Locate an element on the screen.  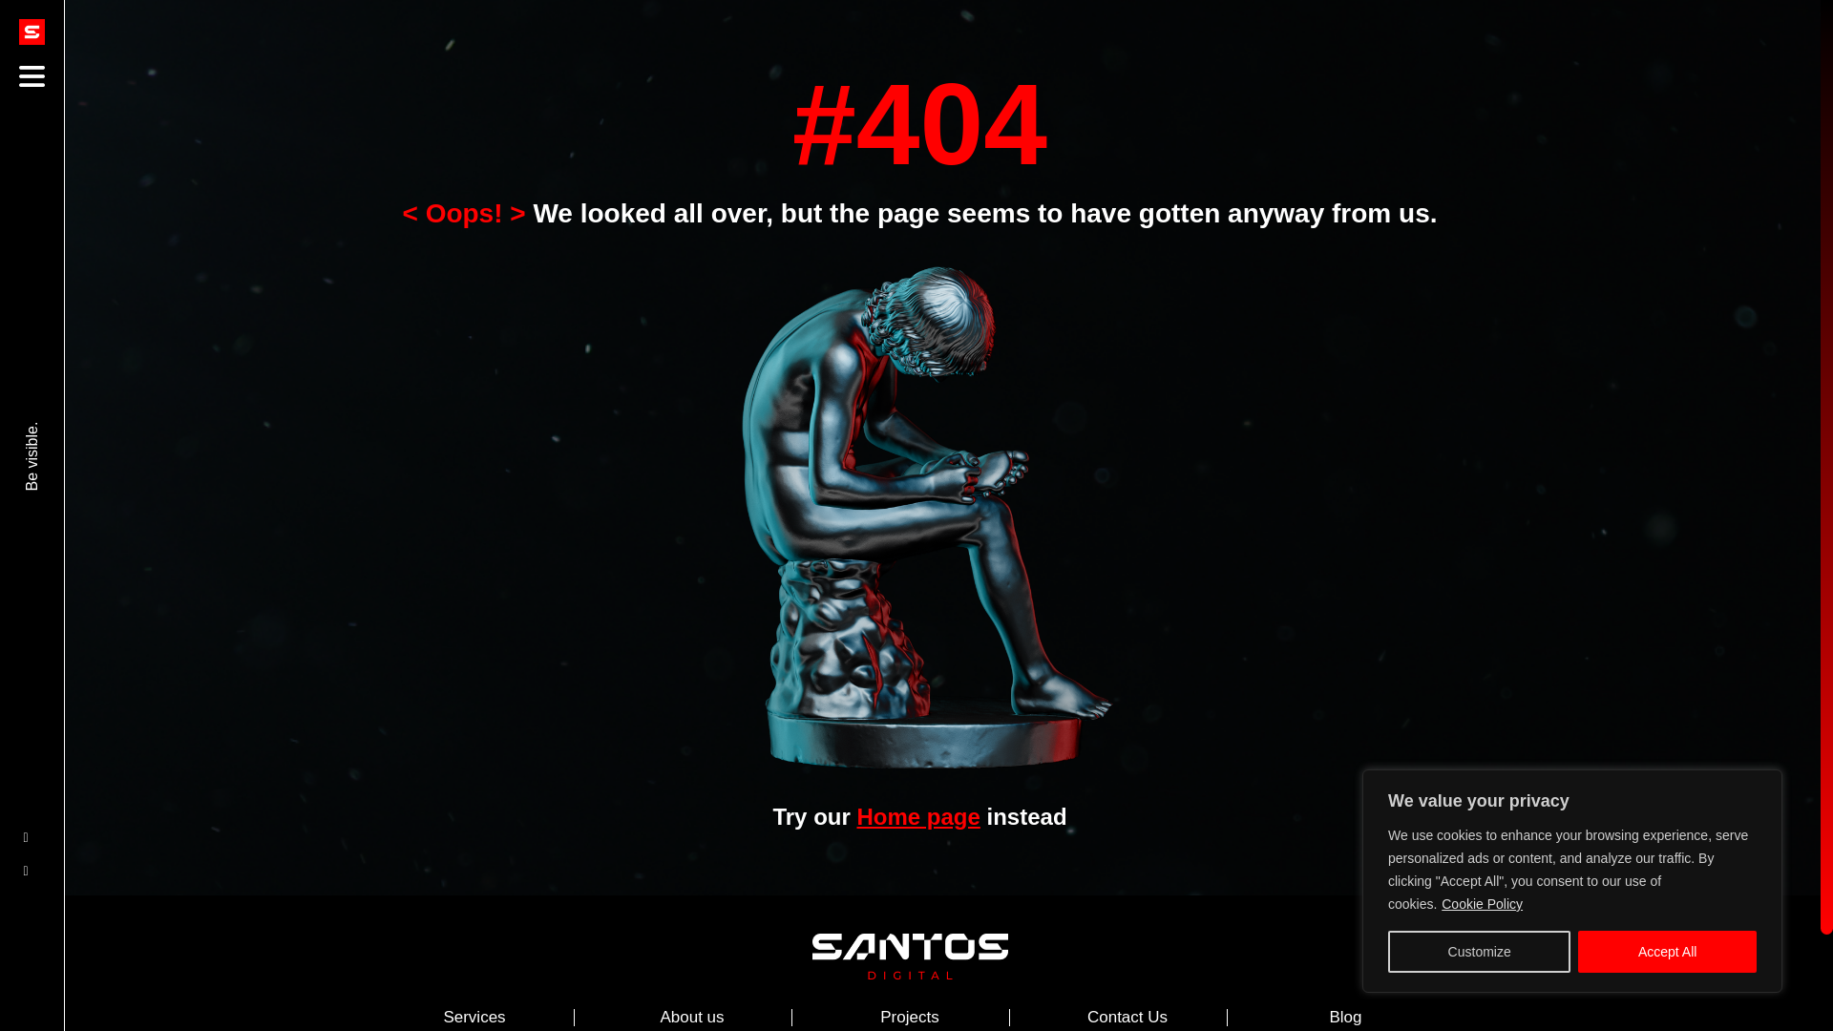
About us is located at coordinates (691, 1017).